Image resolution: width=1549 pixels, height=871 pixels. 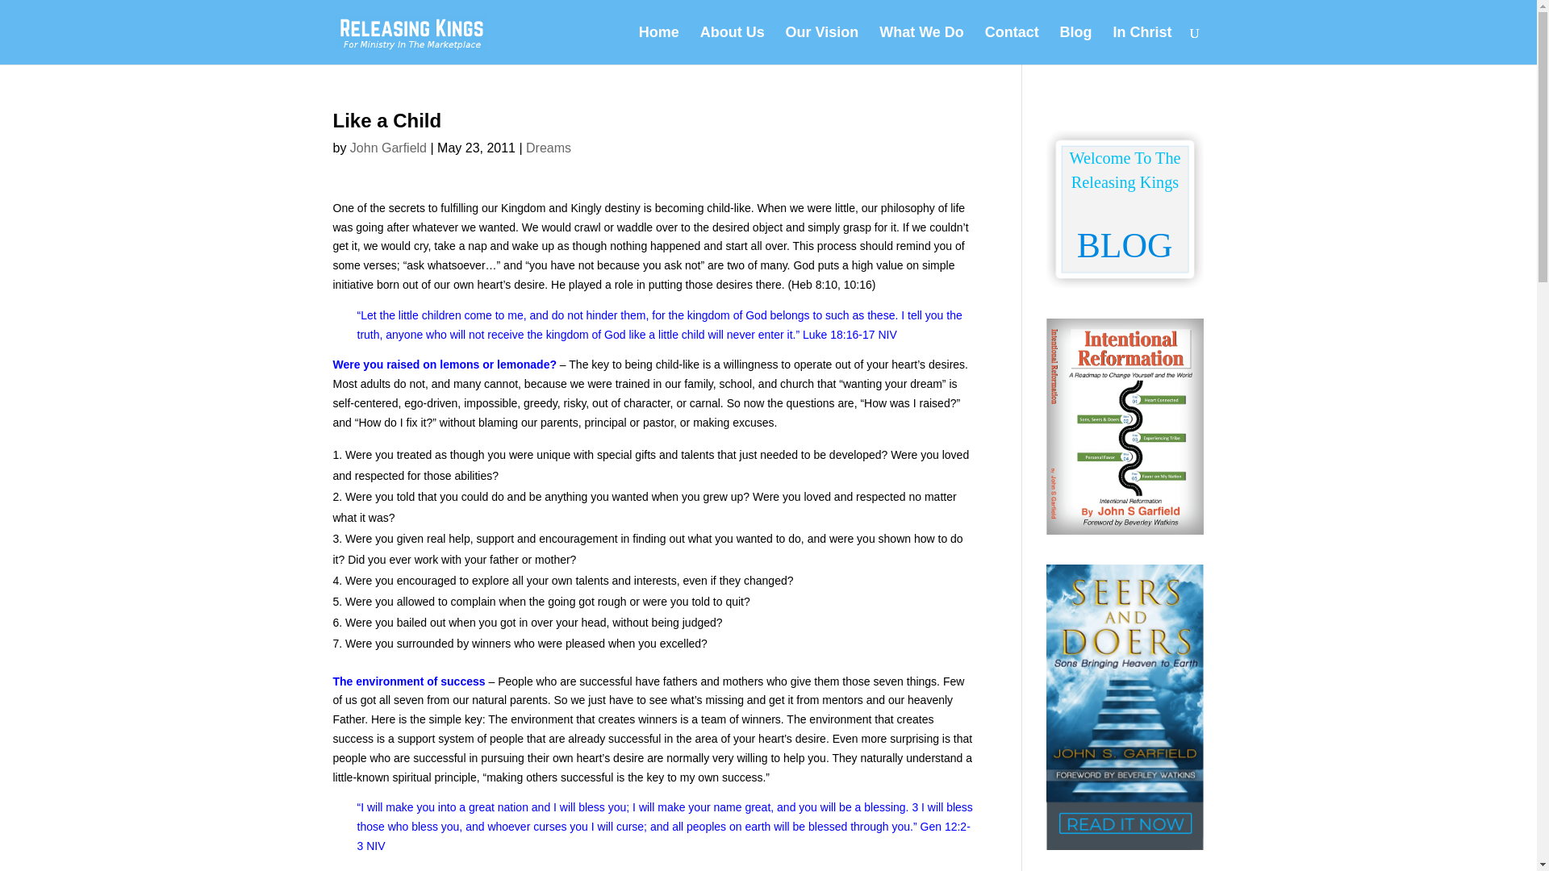 What do you see at coordinates (549, 148) in the screenshot?
I see `Dreams` at bounding box center [549, 148].